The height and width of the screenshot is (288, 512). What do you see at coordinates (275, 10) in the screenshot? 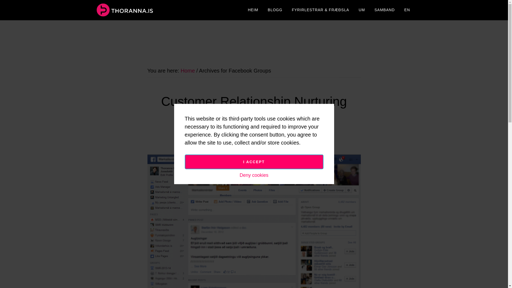
I see `BLOGG` at bounding box center [275, 10].